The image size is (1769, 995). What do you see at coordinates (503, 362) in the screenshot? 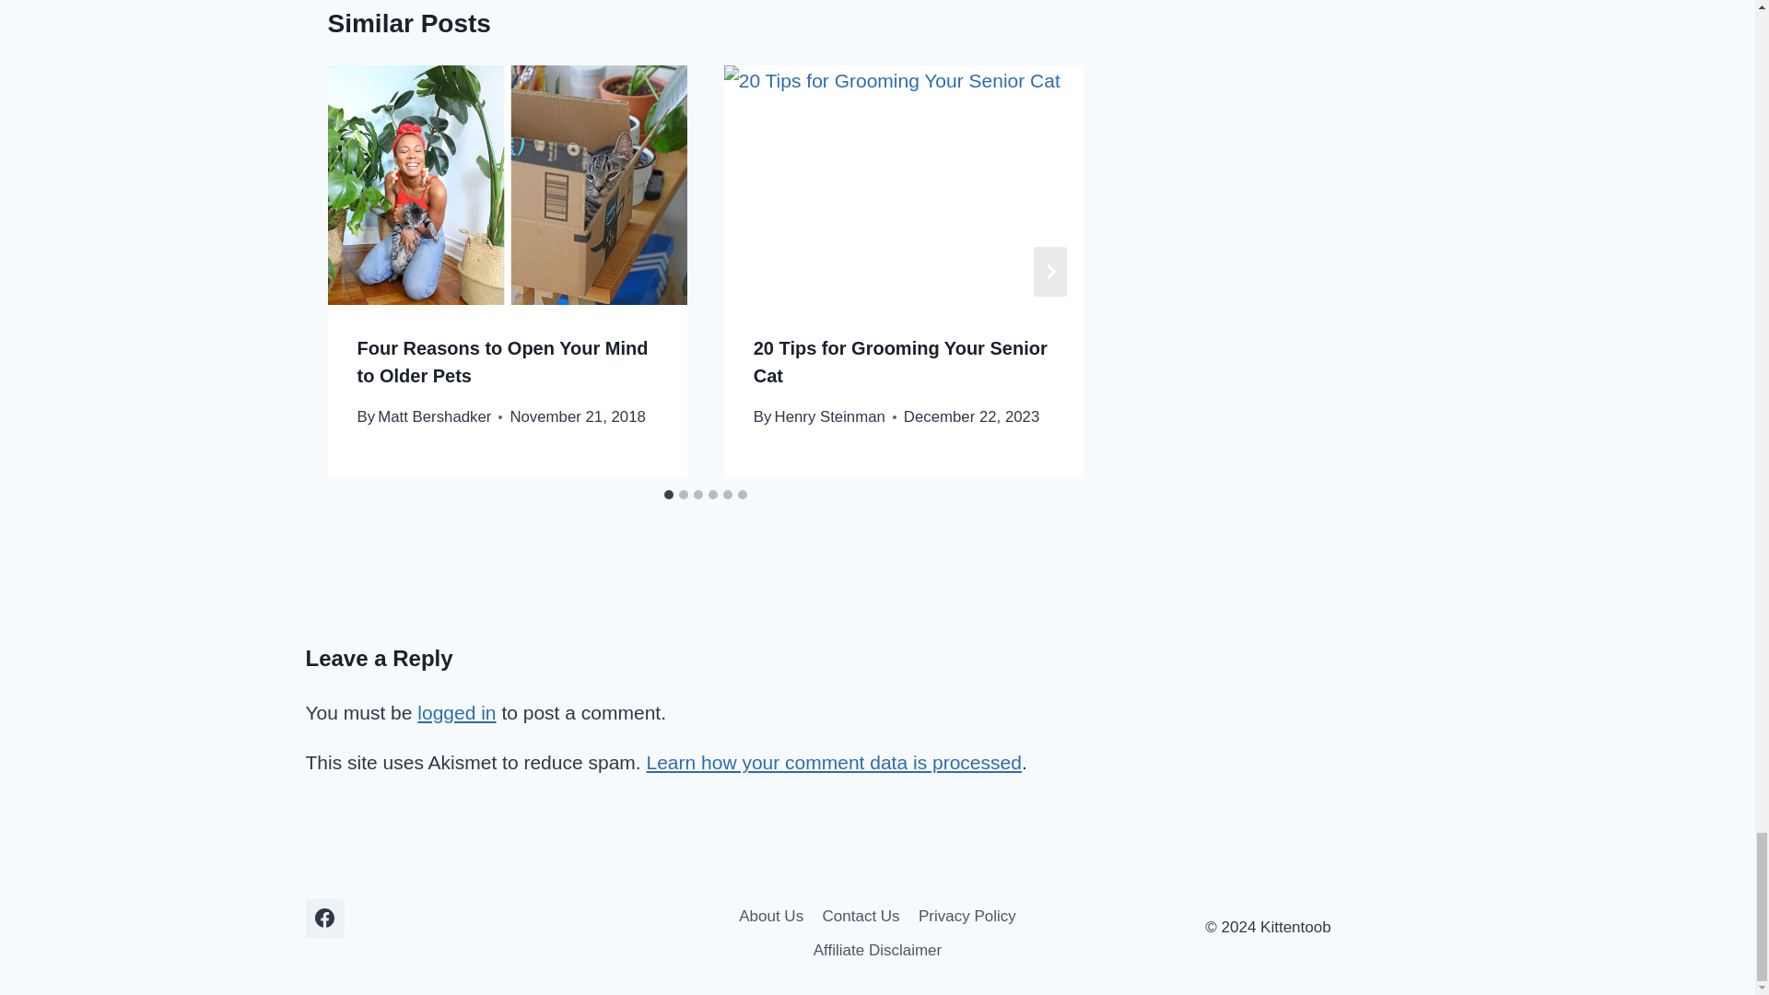
I see `Four Reasons to Open Your Mind to Older Pets` at bounding box center [503, 362].